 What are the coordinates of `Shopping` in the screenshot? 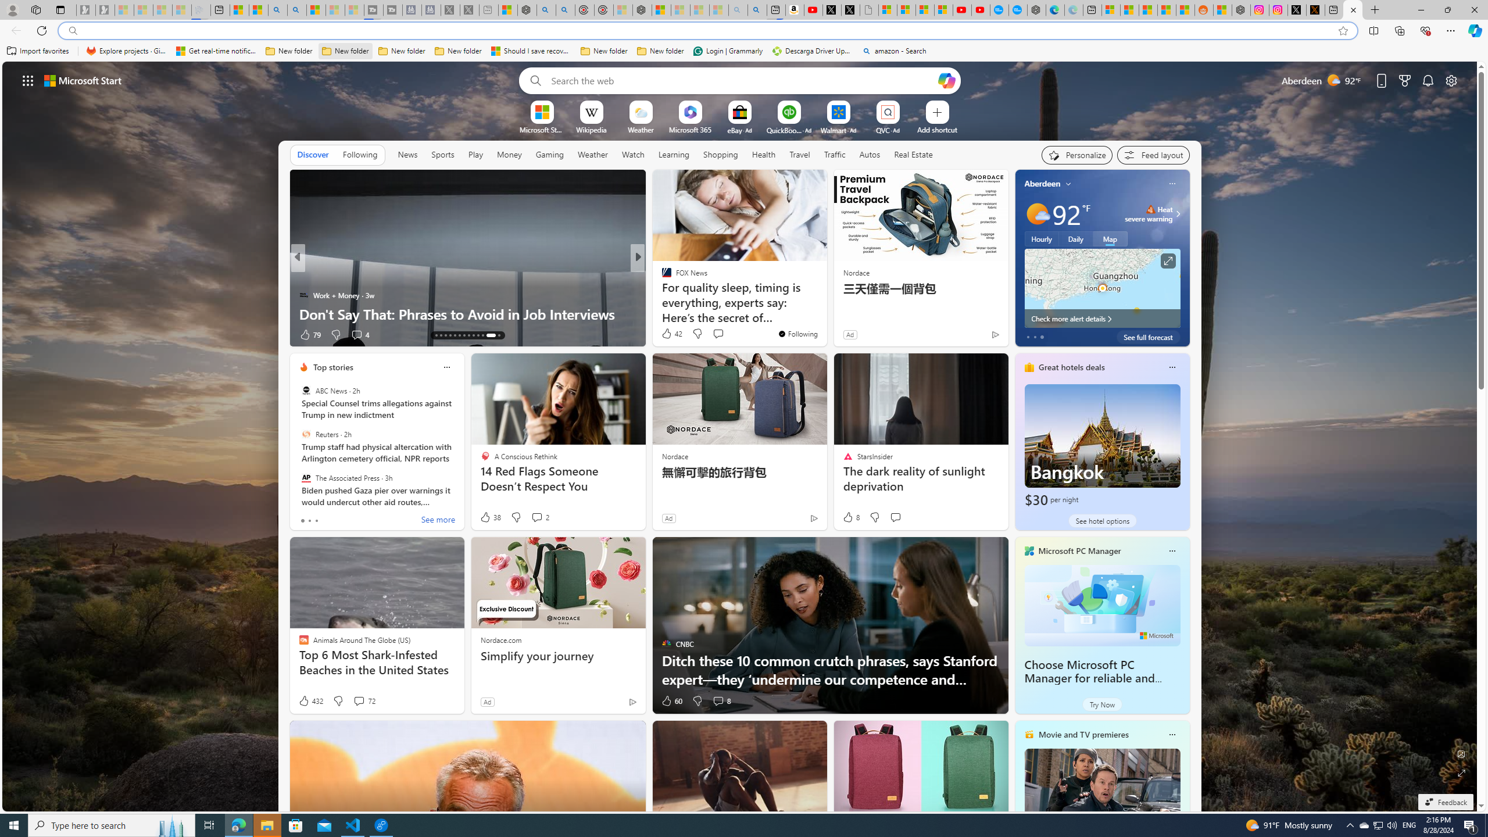 It's located at (721, 154).